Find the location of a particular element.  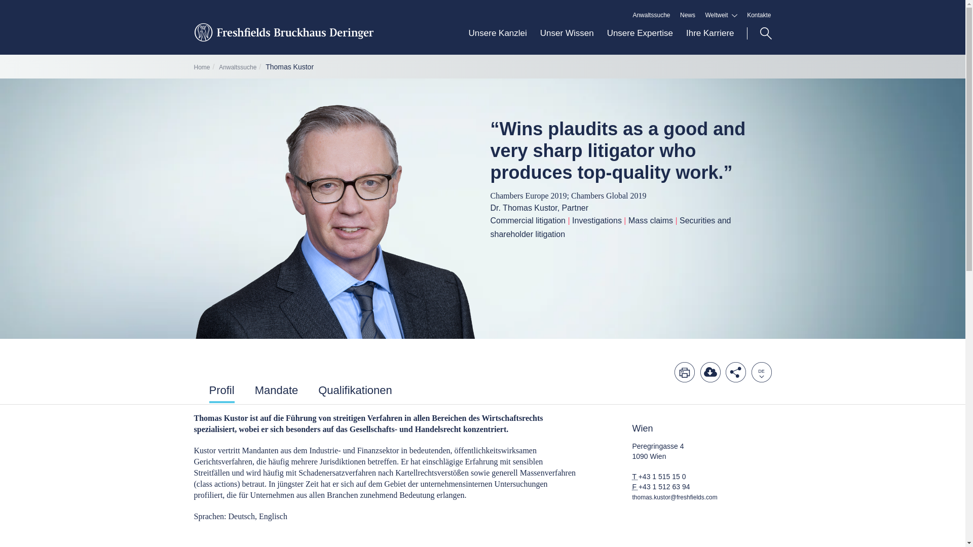

Anwaltssuche is located at coordinates (651, 15).